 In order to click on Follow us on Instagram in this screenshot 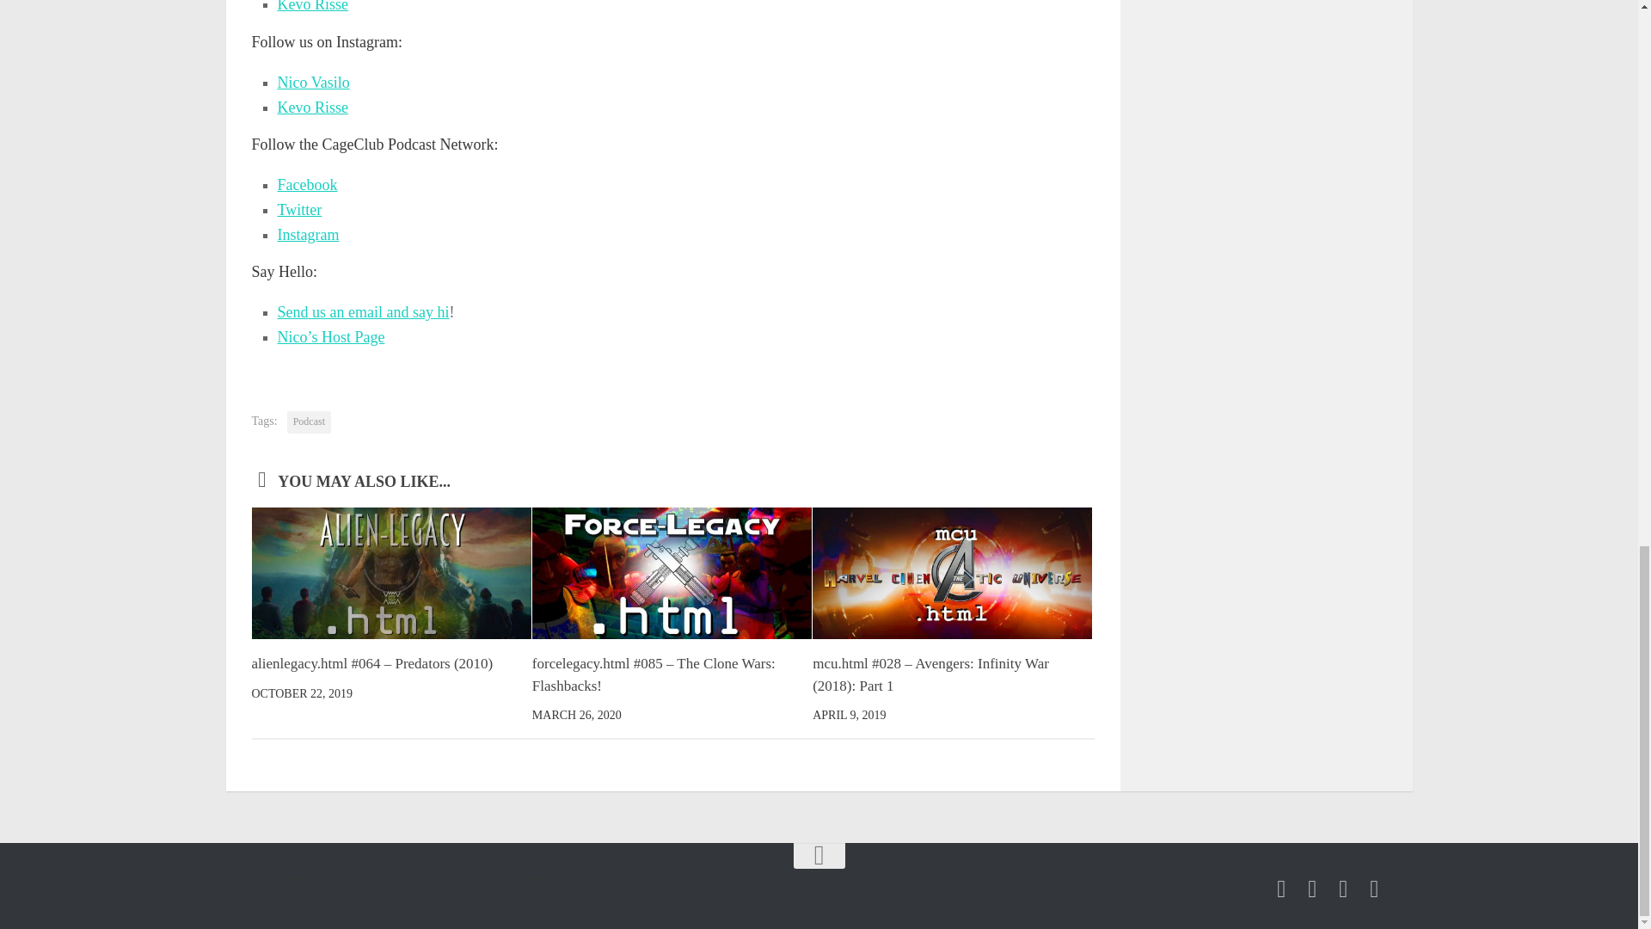, I will do `click(1343, 889)`.